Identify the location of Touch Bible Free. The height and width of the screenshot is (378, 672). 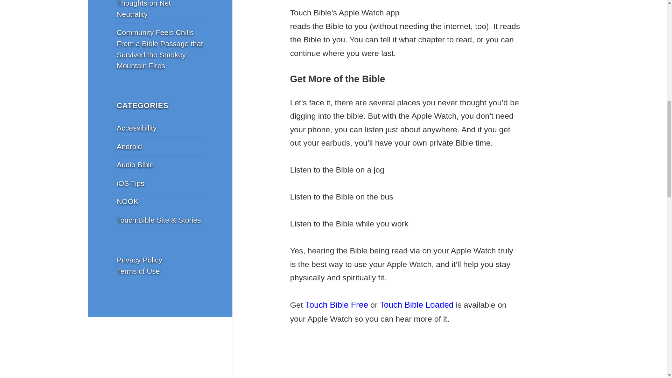
(337, 304).